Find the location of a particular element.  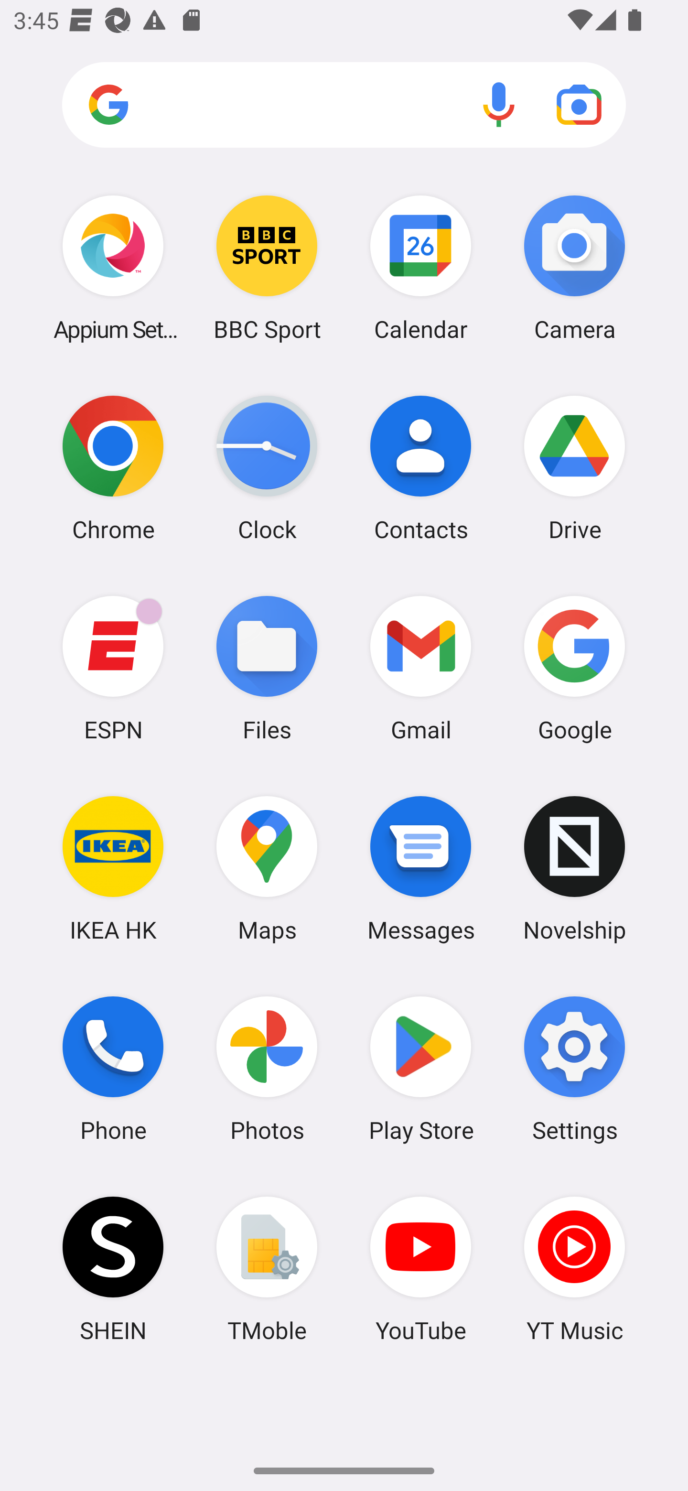

Novelship is located at coordinates (574, 868).